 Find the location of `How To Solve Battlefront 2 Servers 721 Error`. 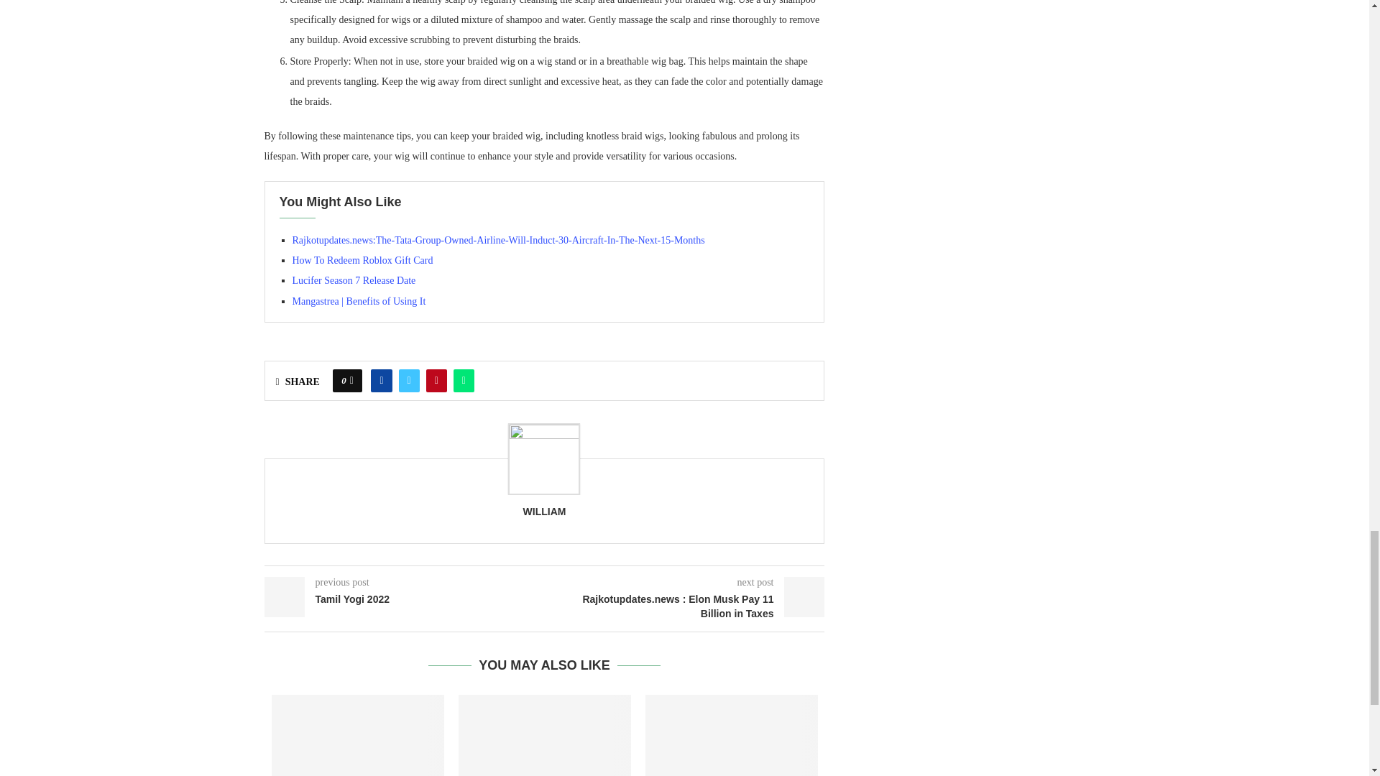

How To Solve Battlefront 2 Servers 721 Error is located at coordinates (732, 735).